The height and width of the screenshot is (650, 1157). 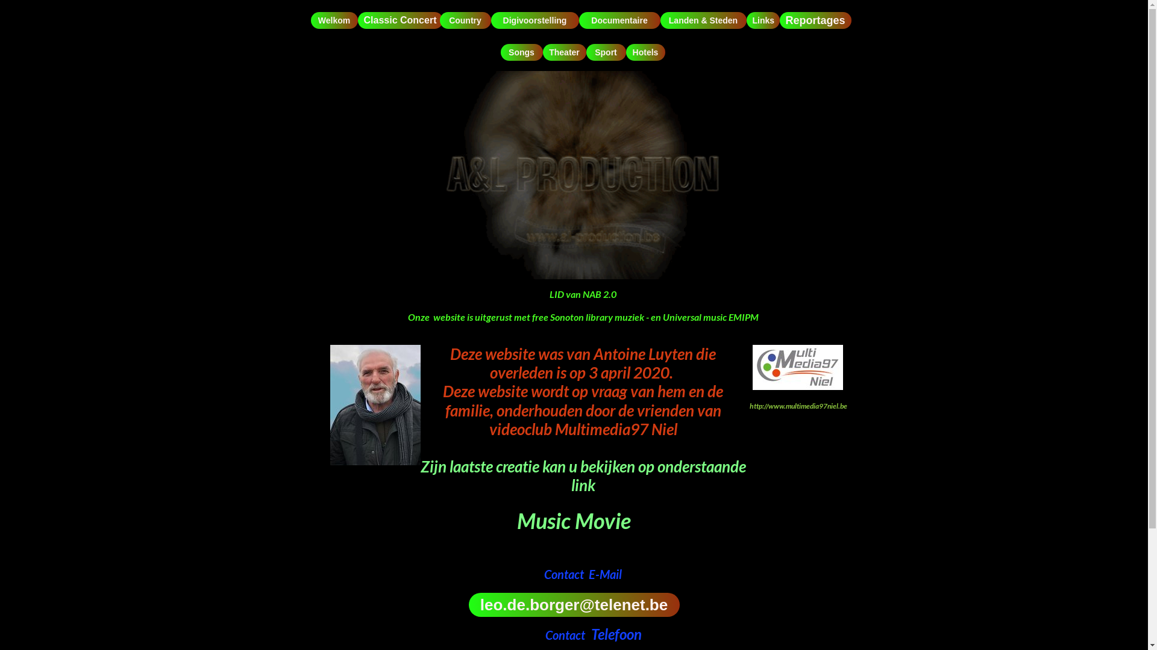 What do you see at coordinates (521, 52) in the screenshot?
I see `Songs` at bounding box center [521, 52].